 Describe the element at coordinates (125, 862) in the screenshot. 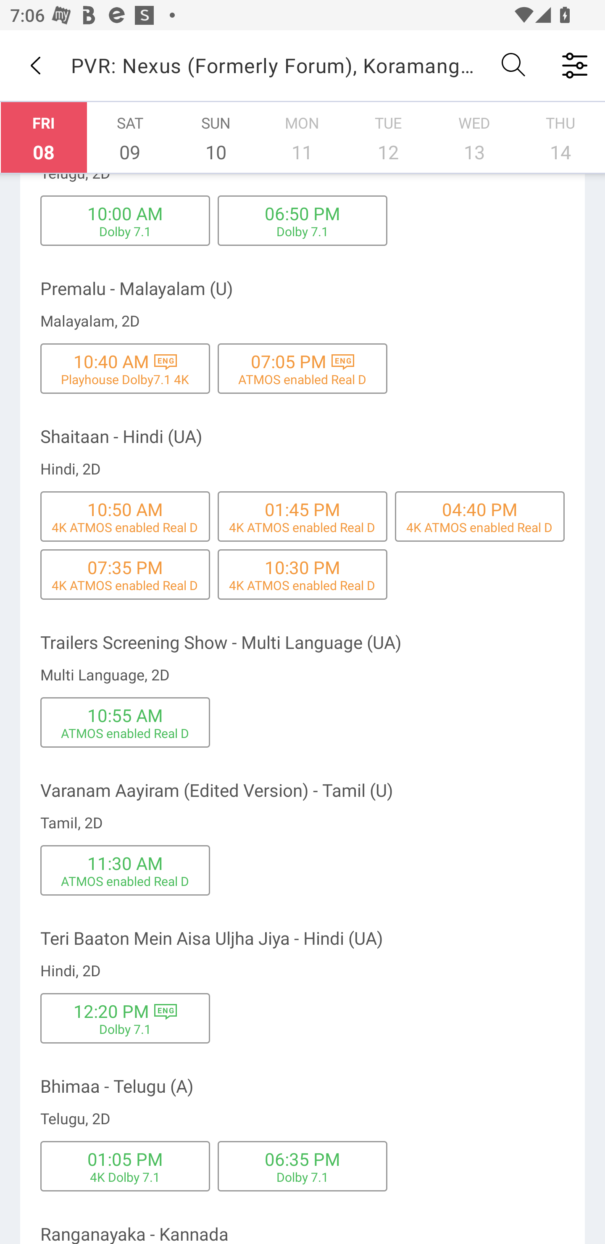

I see `11:30 AM` at that location.